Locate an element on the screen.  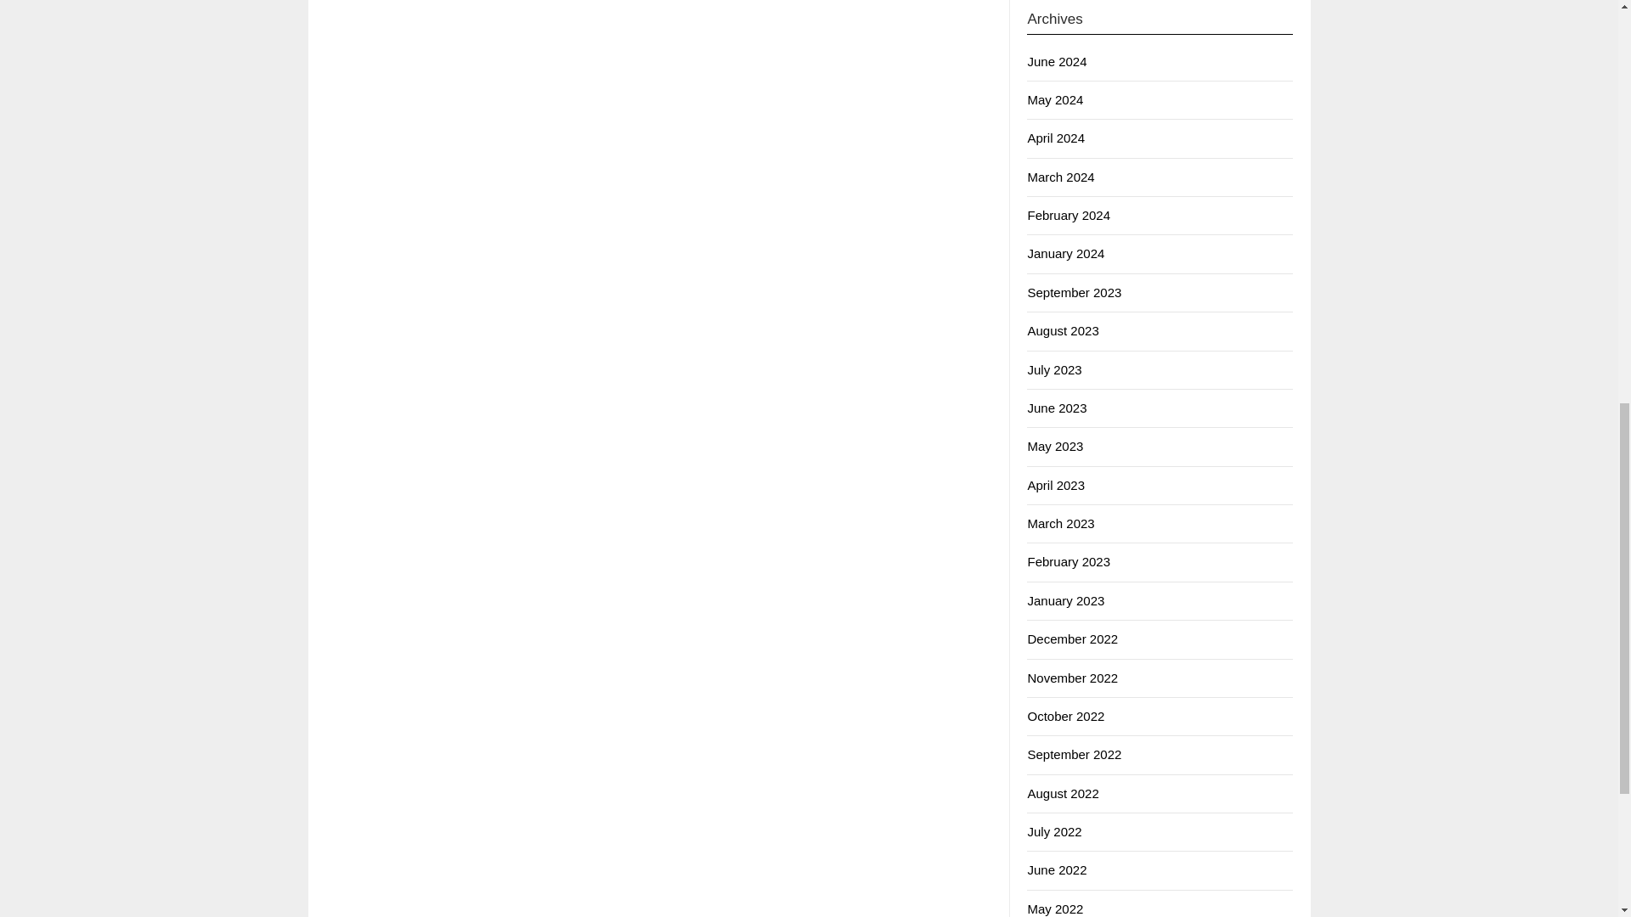
September 2023 is located at coordinates (1074, 292).